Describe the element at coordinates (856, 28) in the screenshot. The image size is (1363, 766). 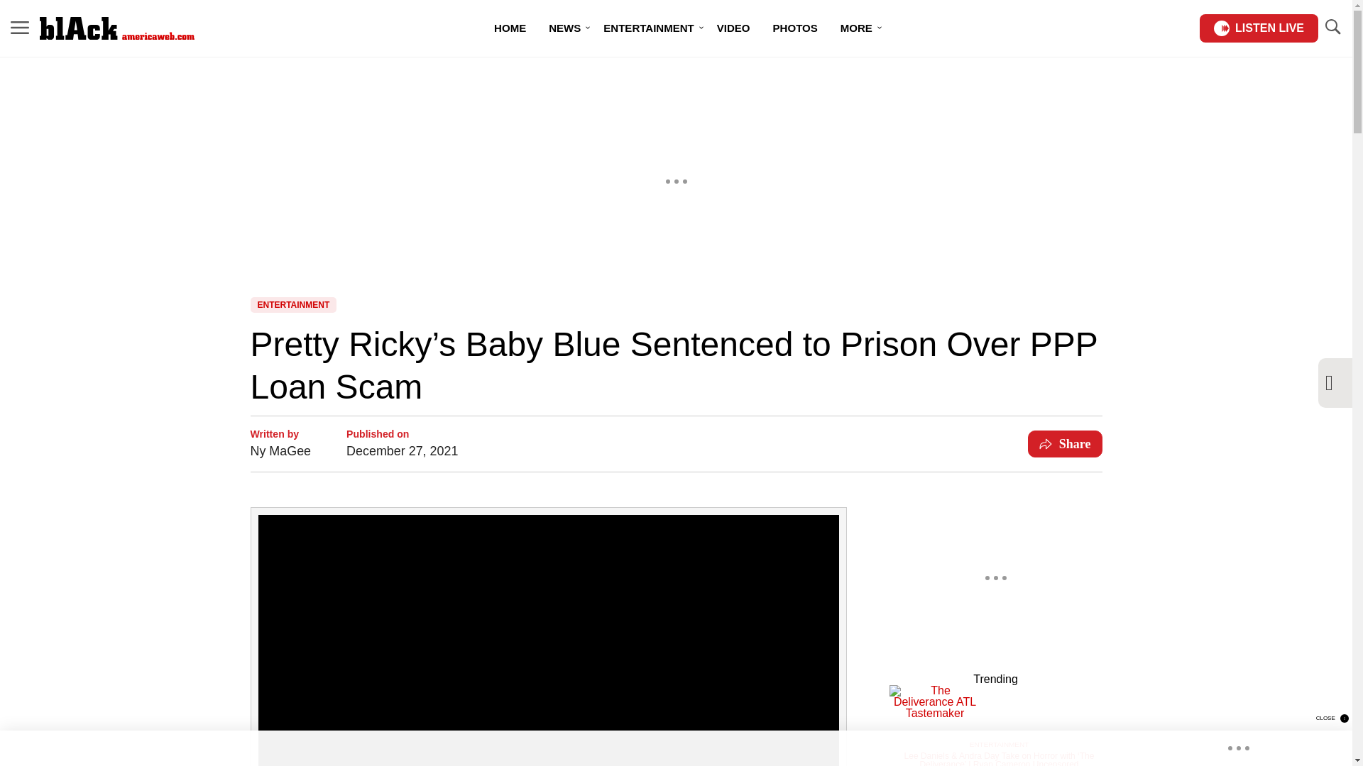
I see `MORE` at that location.